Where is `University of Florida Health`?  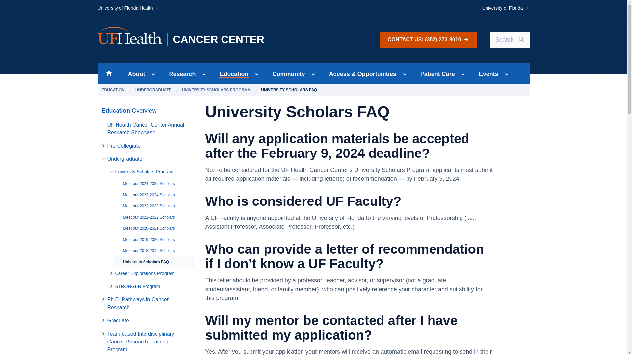 University of Florida Health is located at coordinates (128, 8).